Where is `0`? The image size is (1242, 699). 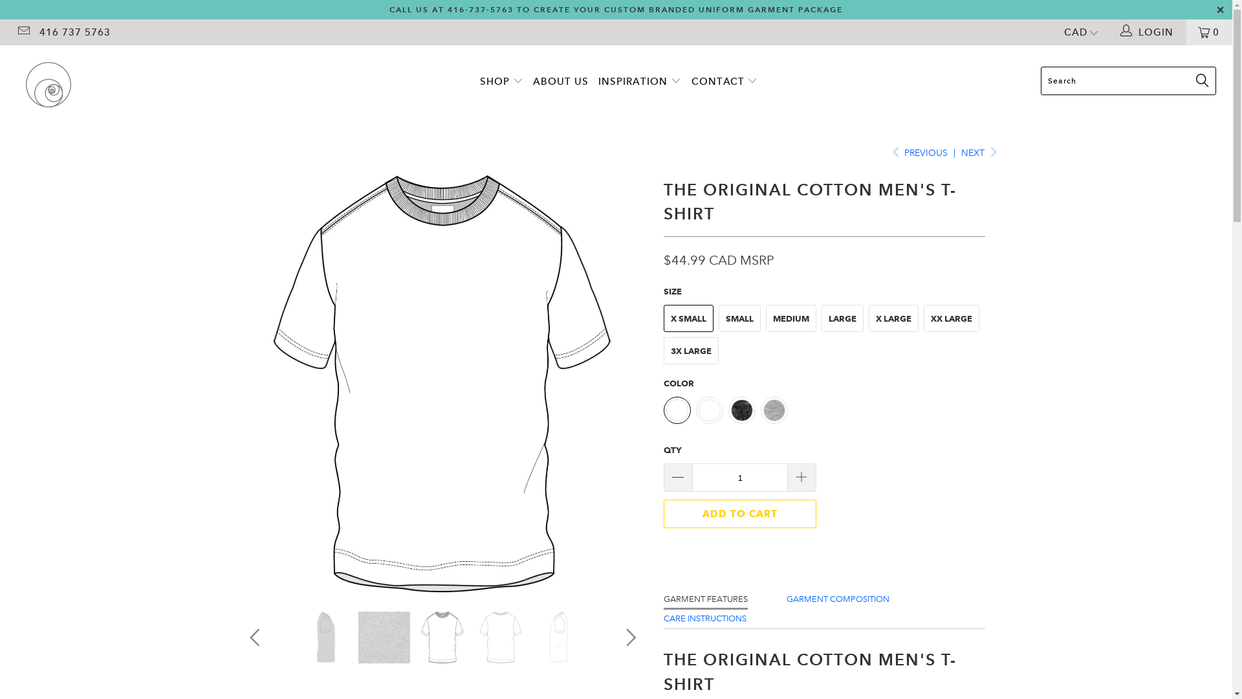 0 is located at coordinates (1210, 32).